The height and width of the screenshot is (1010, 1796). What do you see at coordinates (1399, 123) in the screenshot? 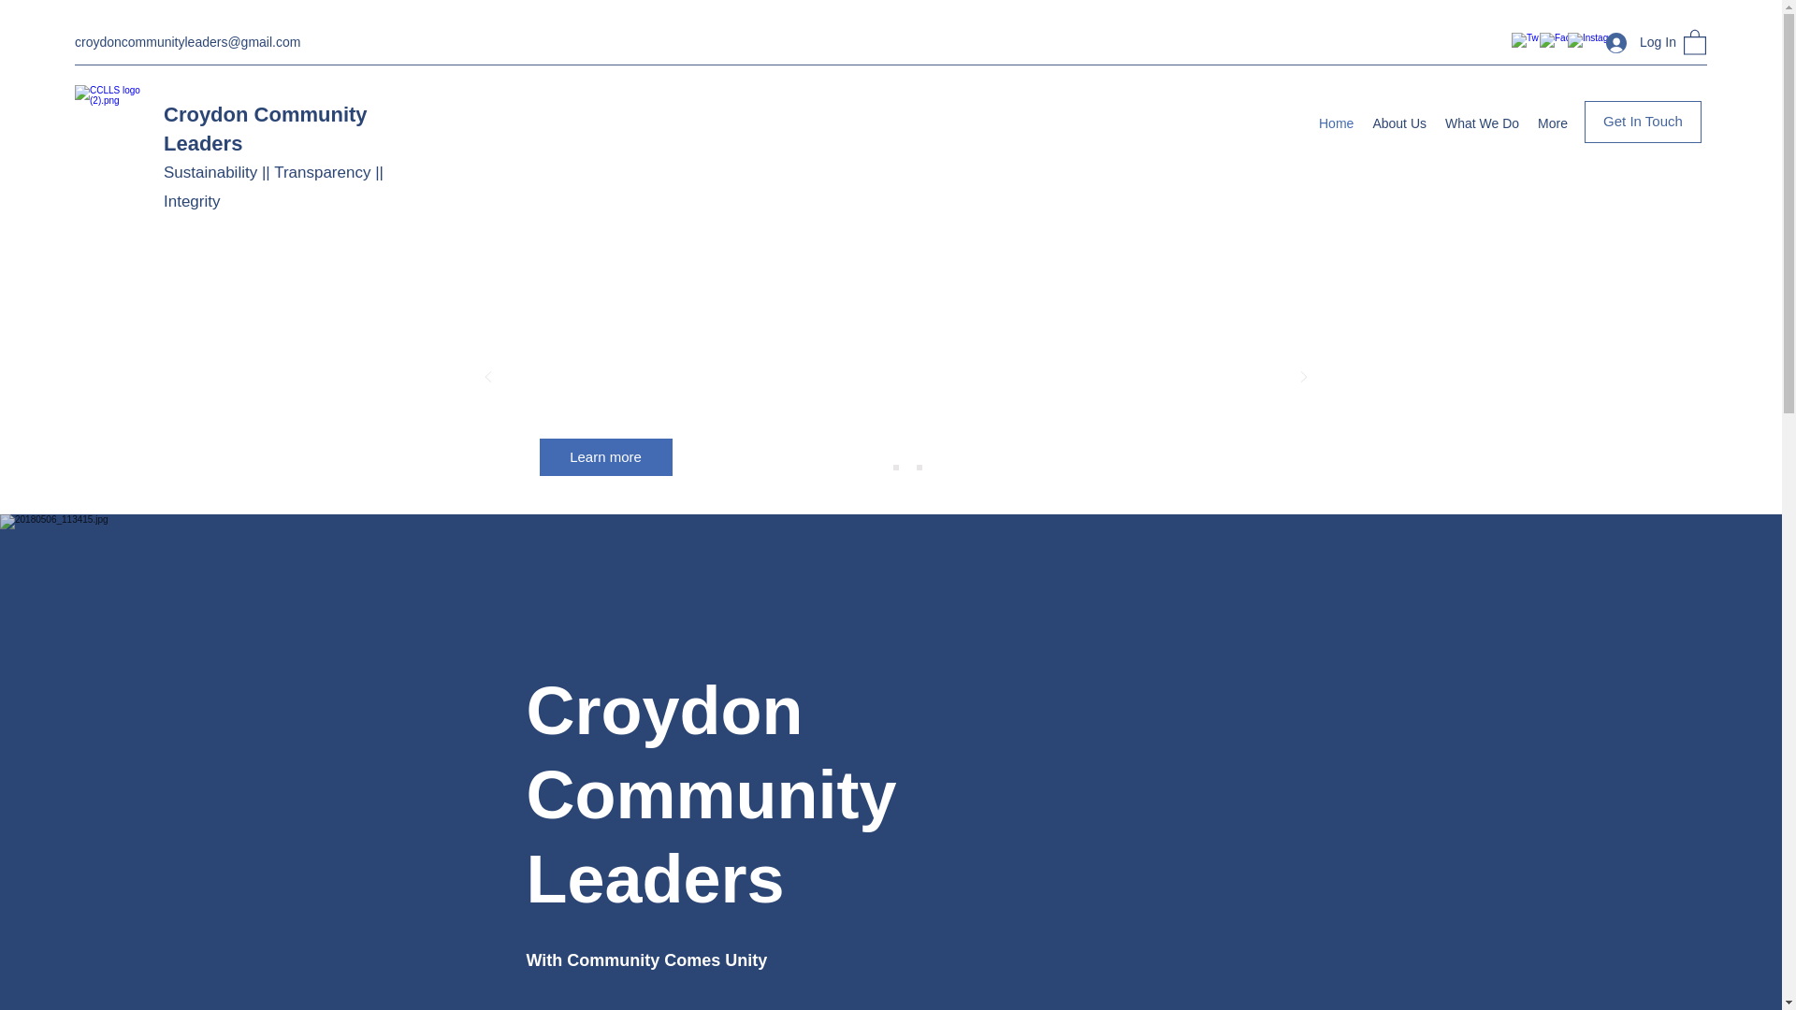
I see `About Us` at bounding box center [1399, 123].